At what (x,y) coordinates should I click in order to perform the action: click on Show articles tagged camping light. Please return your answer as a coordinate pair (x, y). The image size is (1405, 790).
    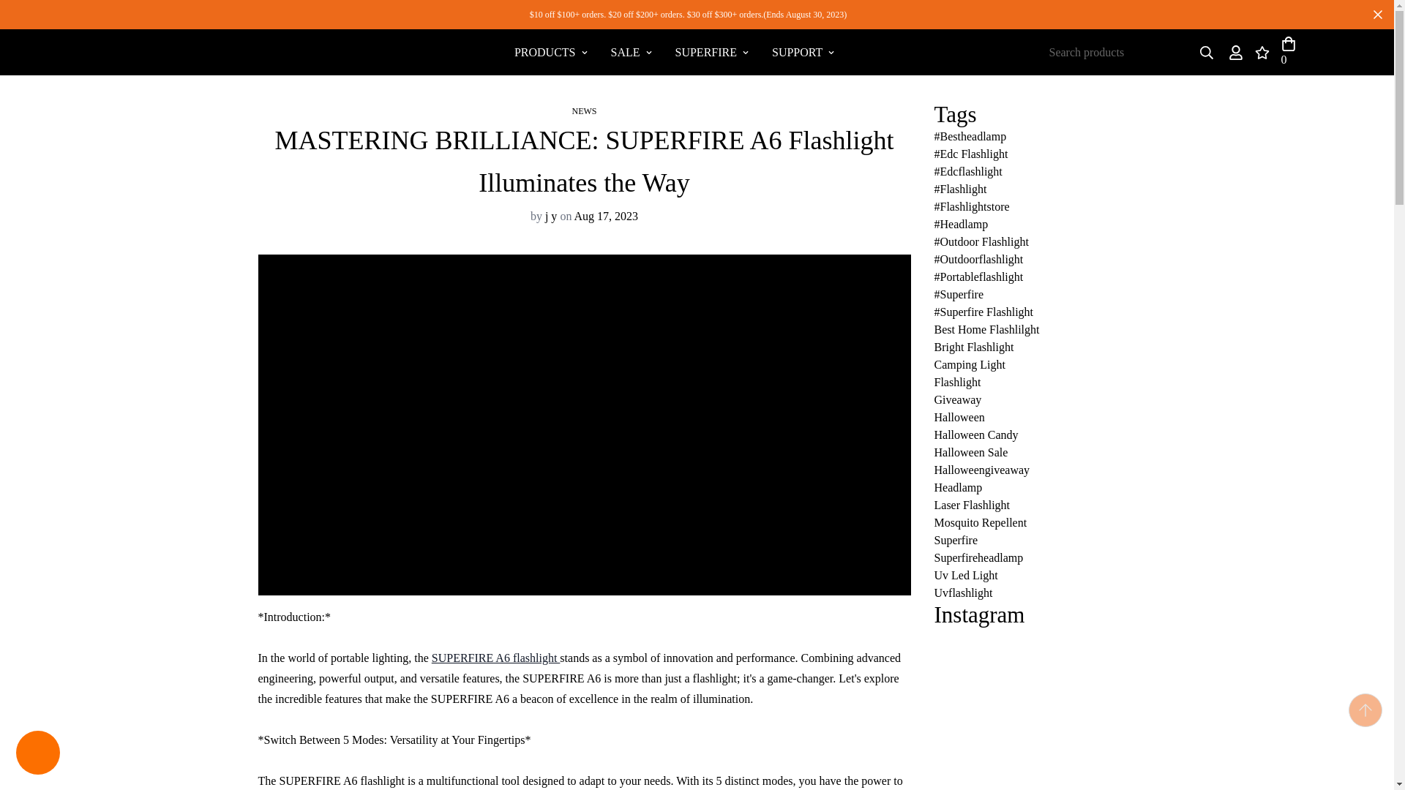
    Looking at the image, I should click on (802, 51).